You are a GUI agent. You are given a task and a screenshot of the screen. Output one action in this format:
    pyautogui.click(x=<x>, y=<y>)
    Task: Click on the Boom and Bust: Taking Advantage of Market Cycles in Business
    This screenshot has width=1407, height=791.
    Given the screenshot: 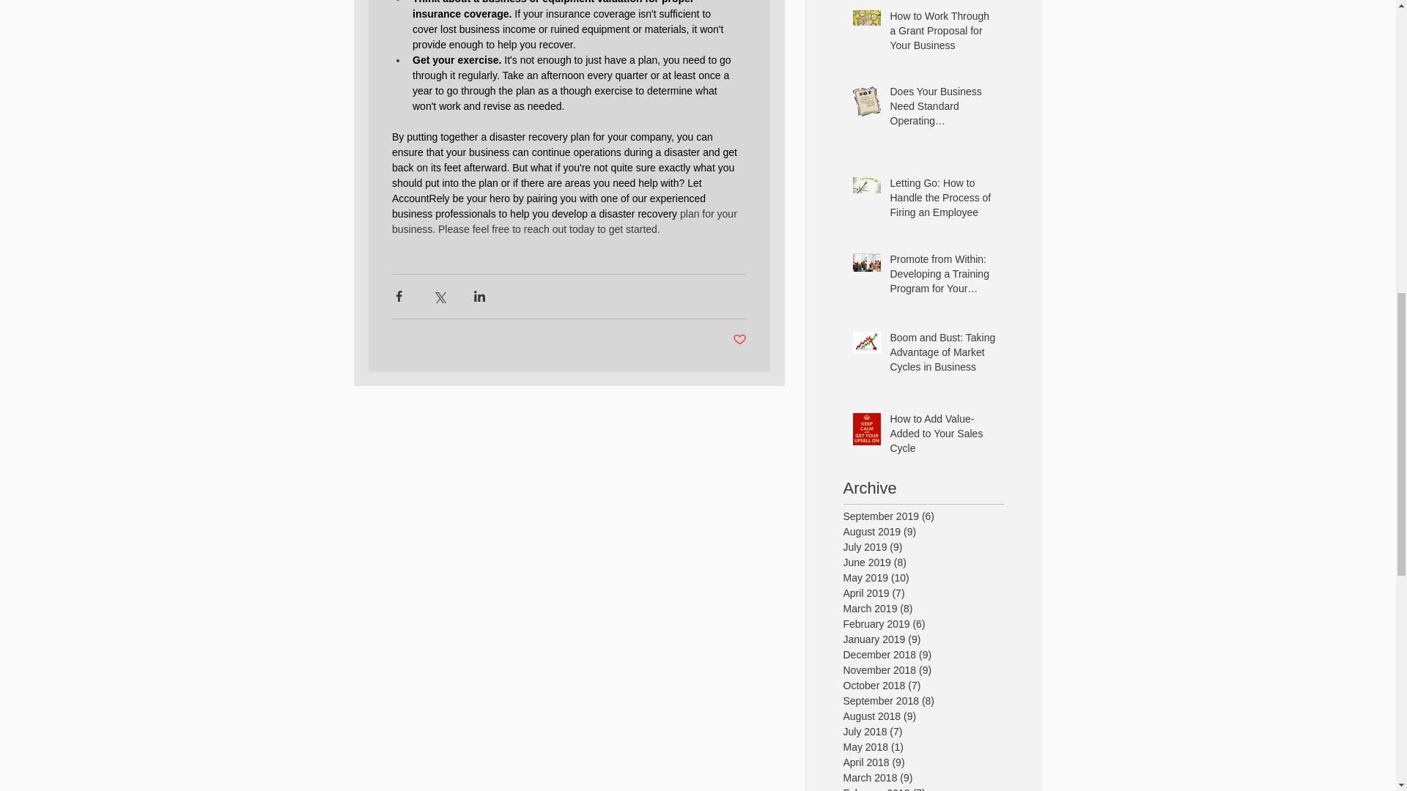 What is the action you would take?
    pyautogui.click(x=942, y=356)
    